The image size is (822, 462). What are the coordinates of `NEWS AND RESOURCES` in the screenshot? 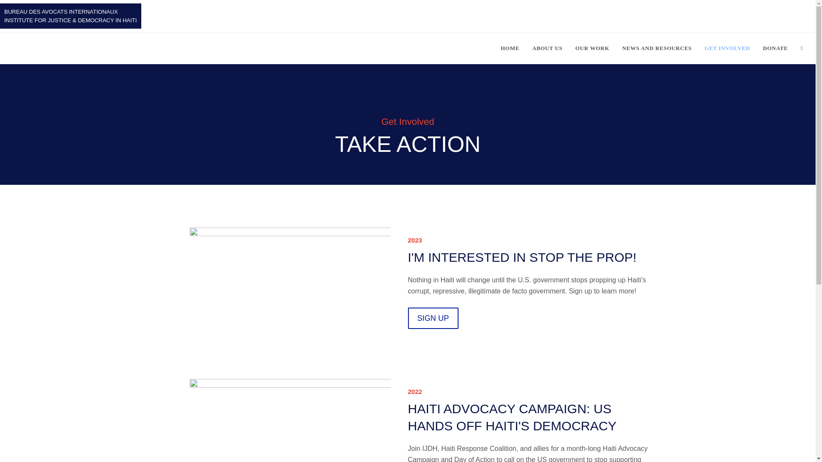 It's located at (657, 48).